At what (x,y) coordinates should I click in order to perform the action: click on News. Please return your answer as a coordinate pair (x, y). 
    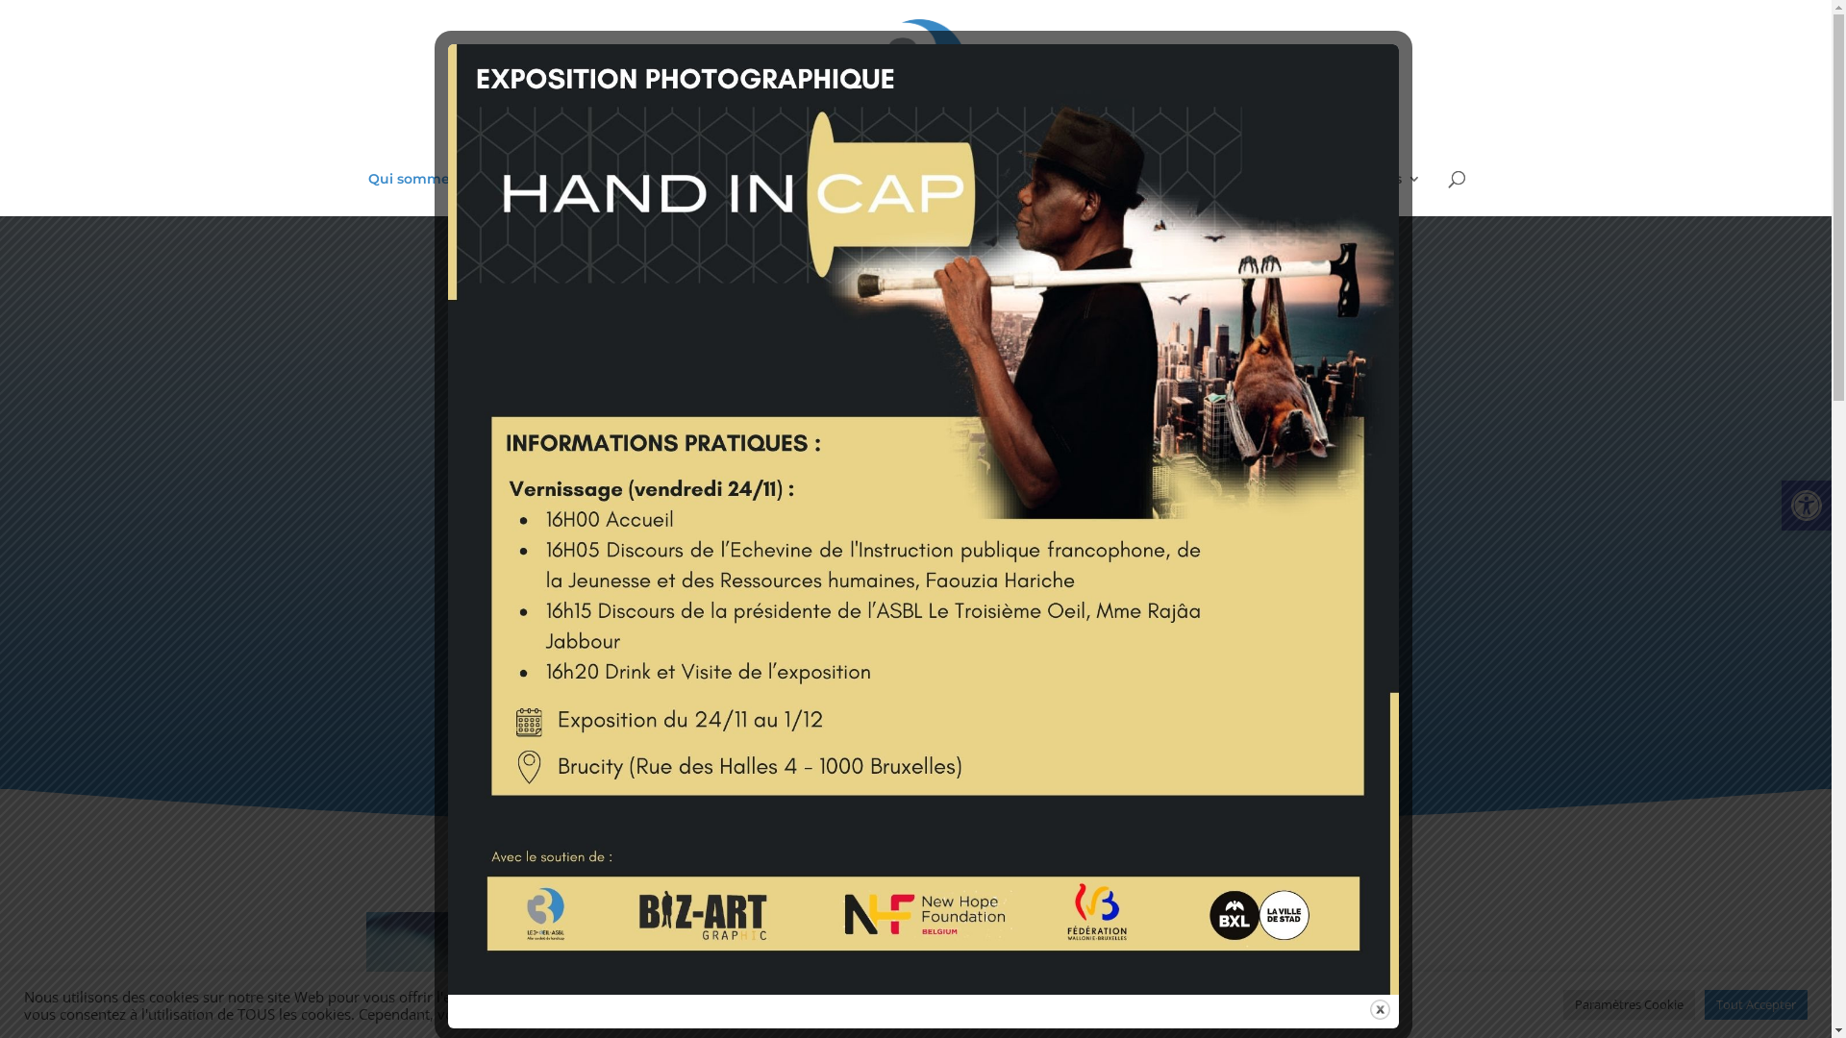
    Looking at the image, I should click on (1197, 194).